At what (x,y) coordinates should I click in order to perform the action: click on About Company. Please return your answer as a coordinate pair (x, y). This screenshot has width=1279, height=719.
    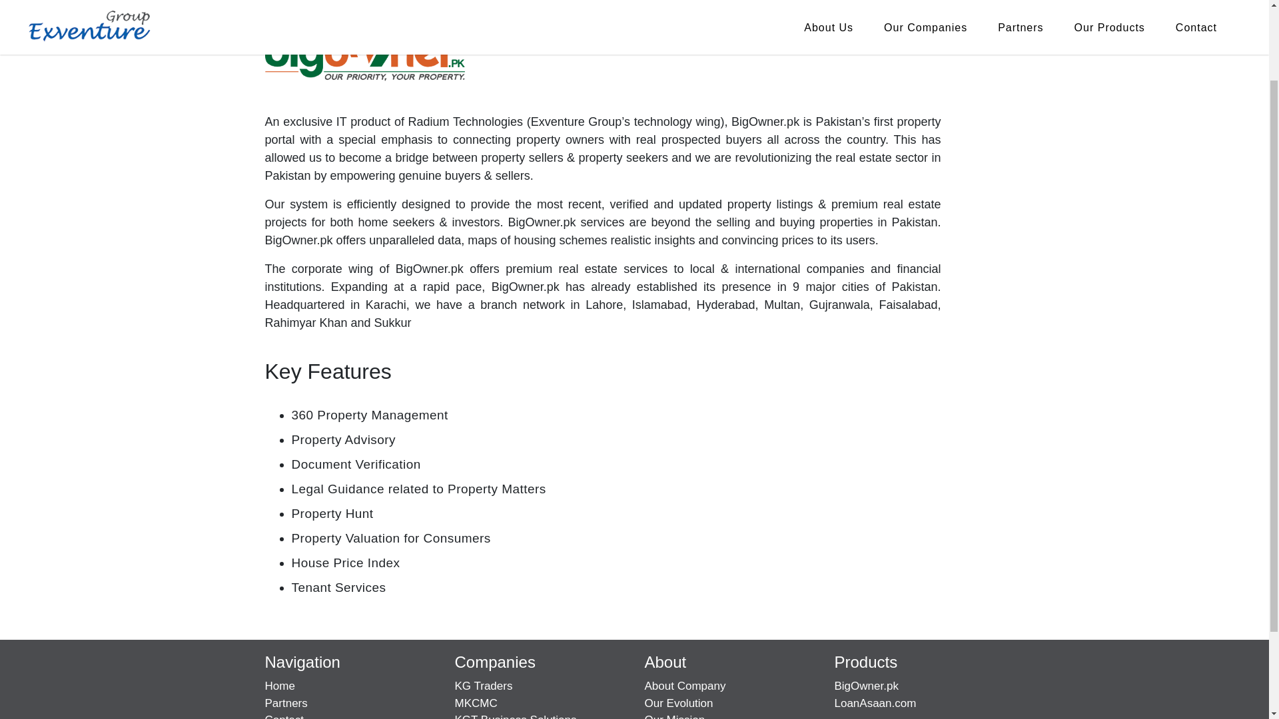
    Looking at the image, I should click on (685, 686).